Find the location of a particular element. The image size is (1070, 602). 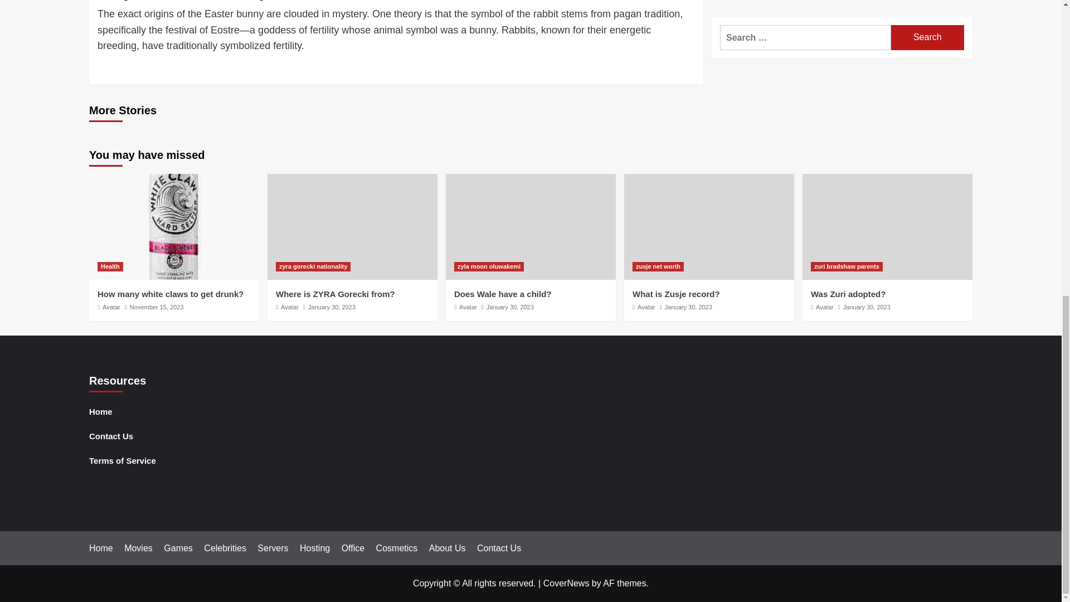

Avatar is located at coordinates (111, 307).